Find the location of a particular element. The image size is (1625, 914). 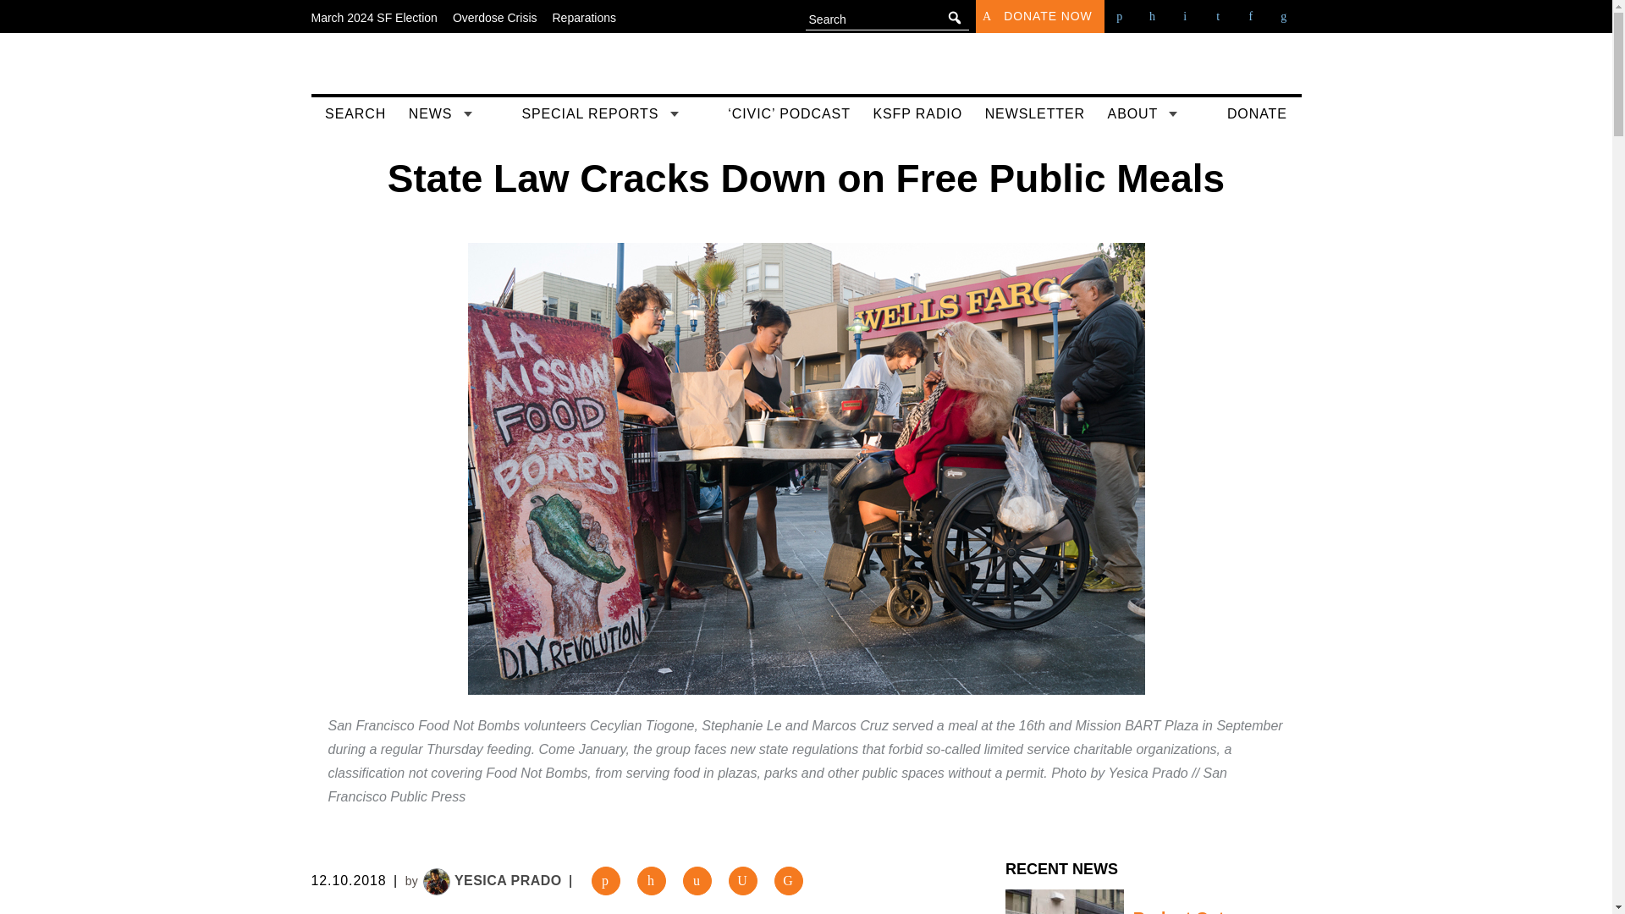

Link to YouTube Page is located at coordinates (1185, 15).